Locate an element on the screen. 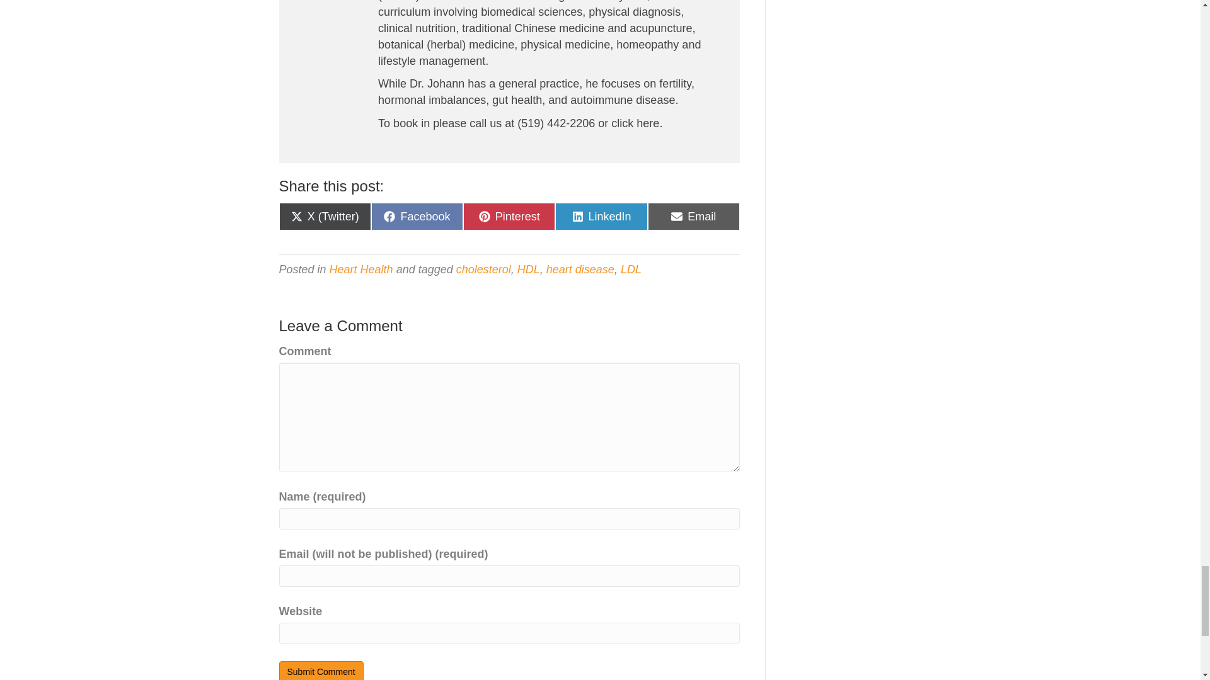 This screenshot has height=680, width=1210. Submit Comment is located at coordinates (320, 670).